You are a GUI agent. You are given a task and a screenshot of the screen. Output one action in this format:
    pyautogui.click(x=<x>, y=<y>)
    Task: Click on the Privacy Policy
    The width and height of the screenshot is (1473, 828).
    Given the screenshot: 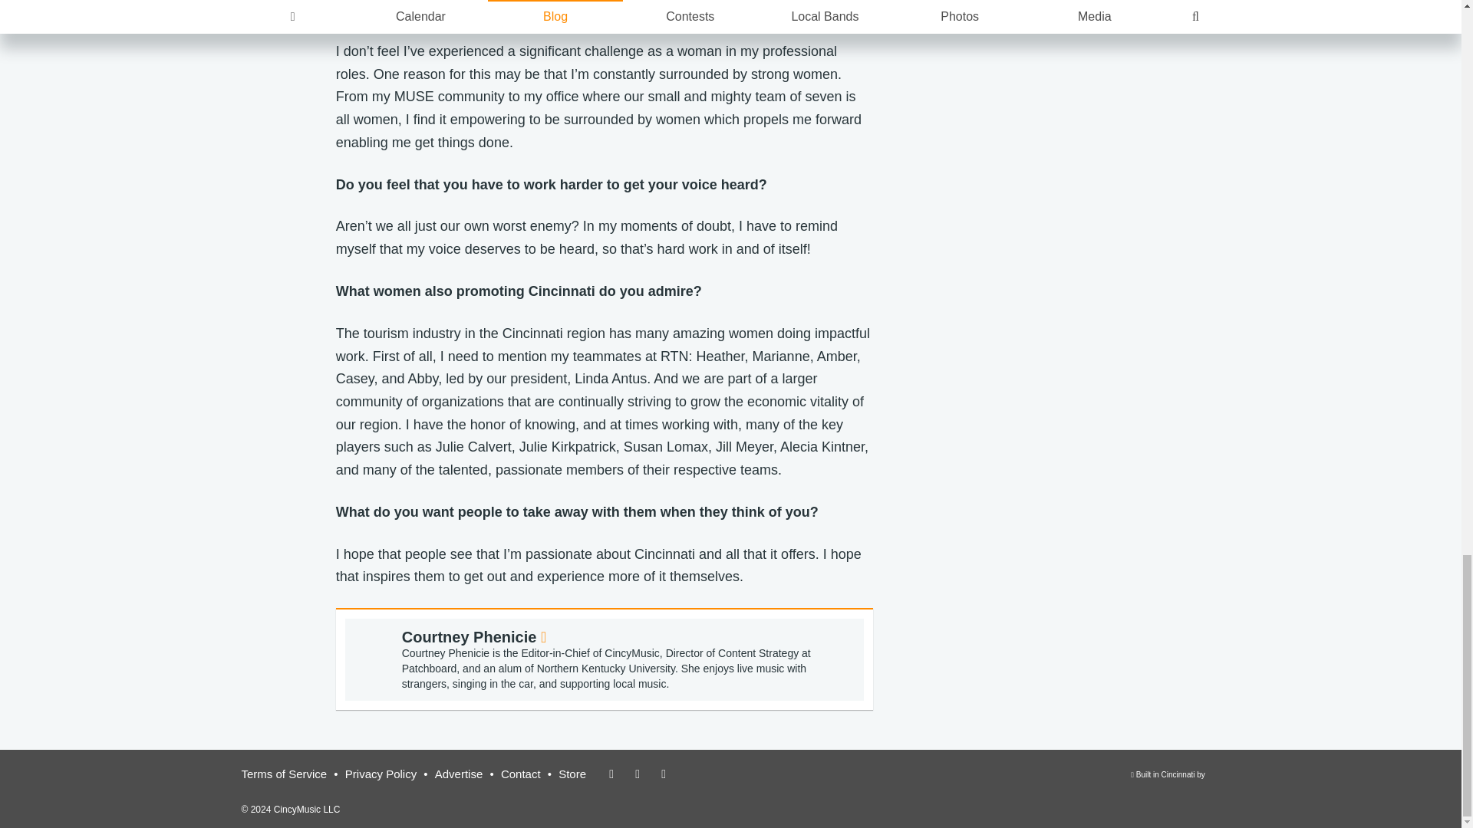 What is the action you would take?
    pyautogui.click(x=1168, y=782)
    